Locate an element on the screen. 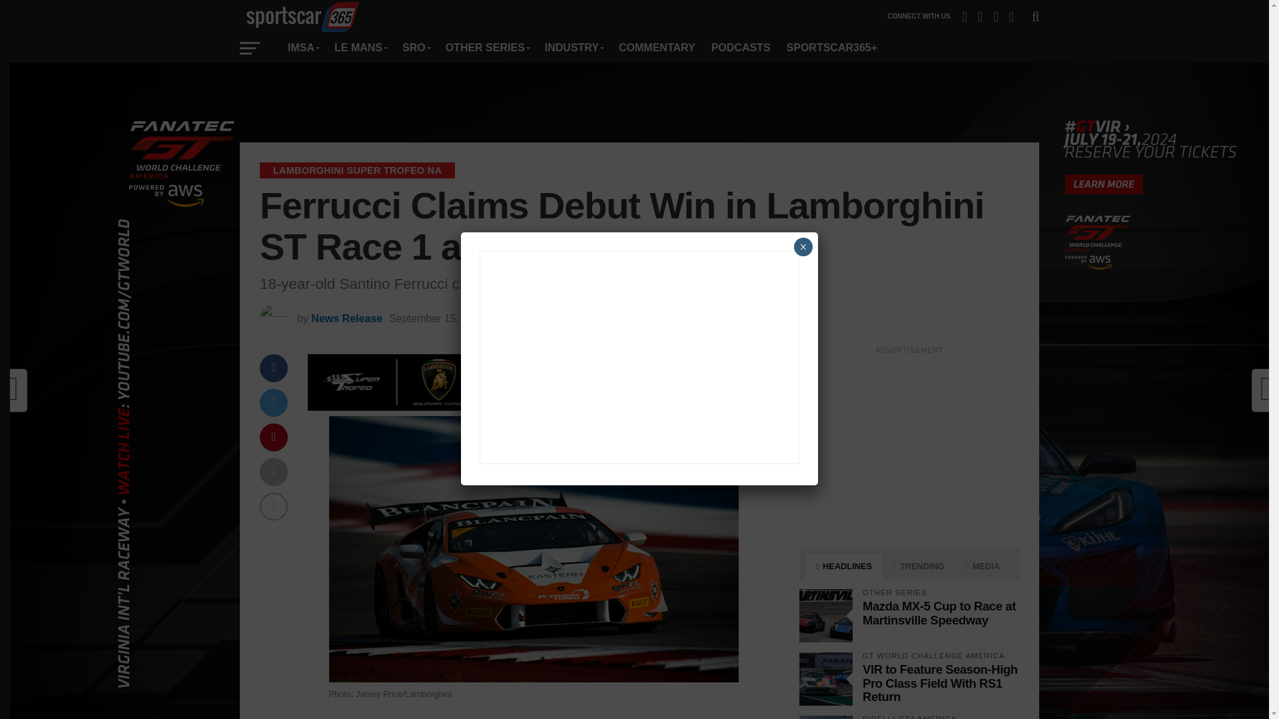 The image size is (1279, 719). 3rd party ad content is located at coordinates (909, 443).